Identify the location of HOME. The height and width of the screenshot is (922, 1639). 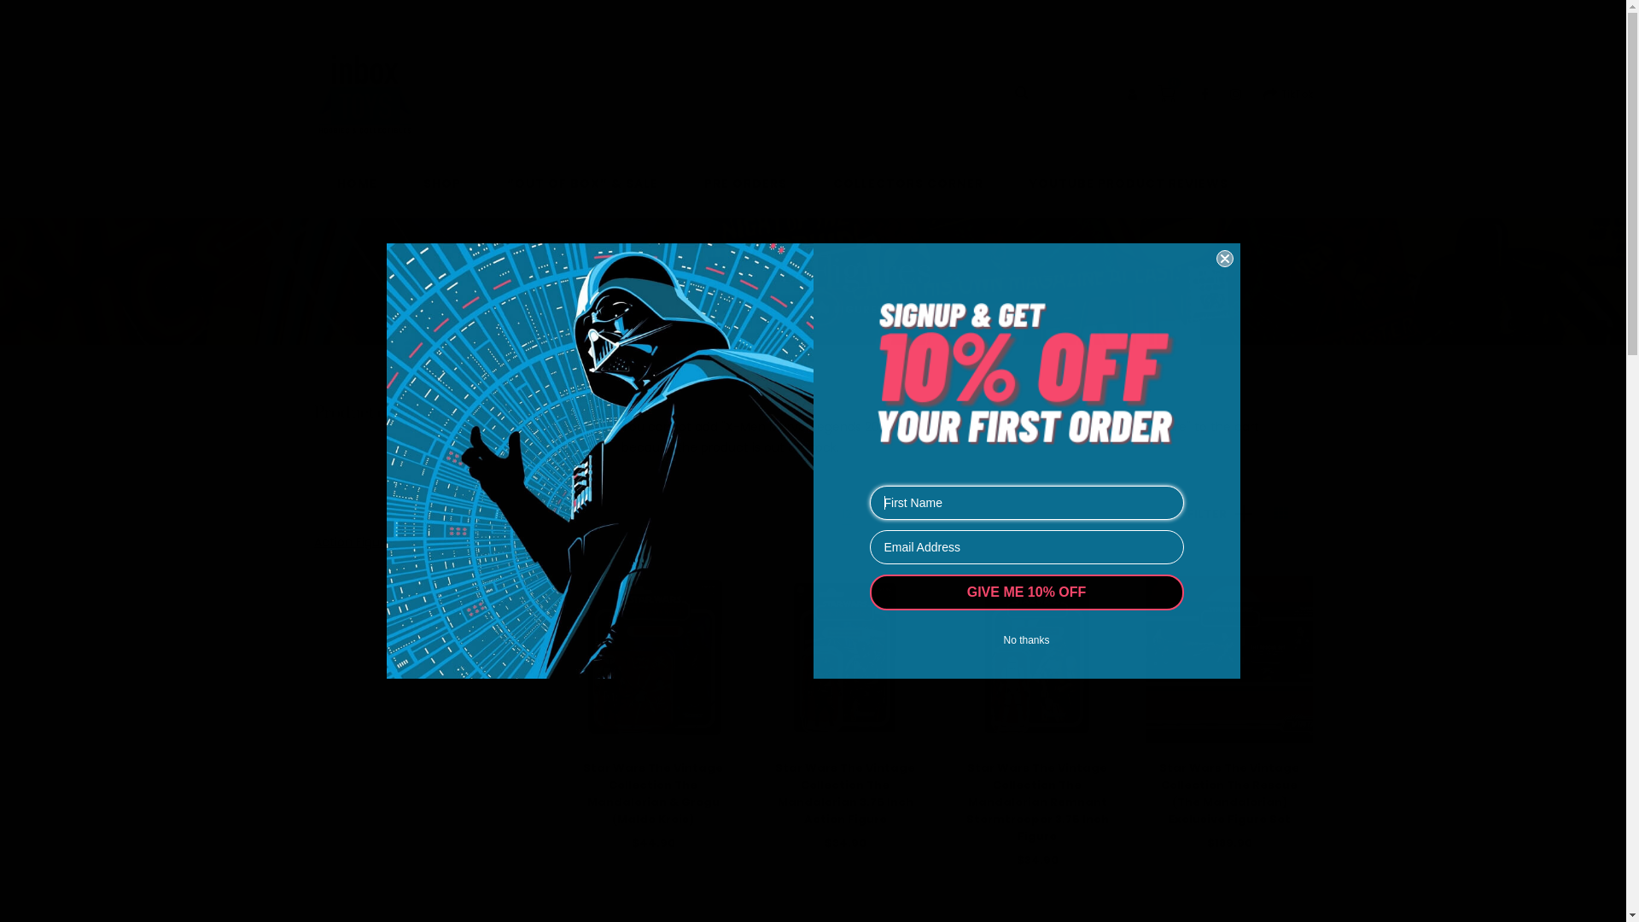
(357, 192).